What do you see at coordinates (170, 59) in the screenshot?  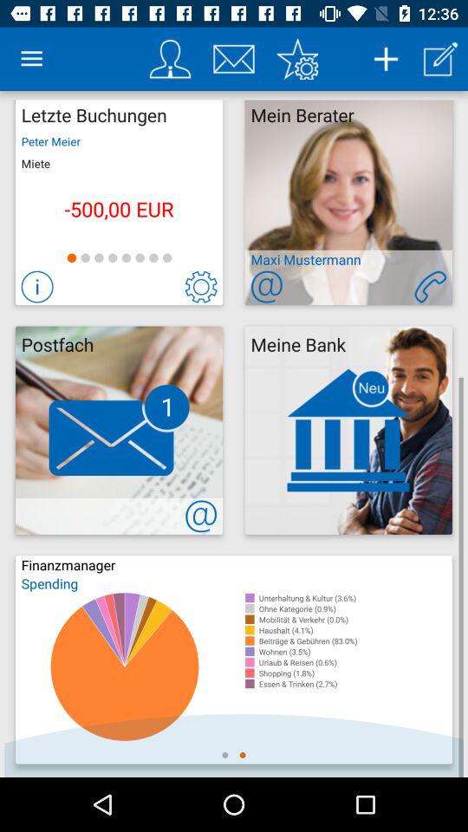 I see `view your profile` at bounding box center [170, 59].